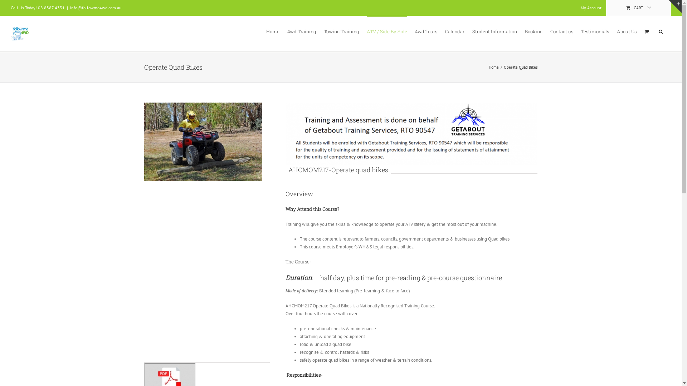  Describe the element at coordinates (627, 31) in the screenshot. I see `About Us` at that location.